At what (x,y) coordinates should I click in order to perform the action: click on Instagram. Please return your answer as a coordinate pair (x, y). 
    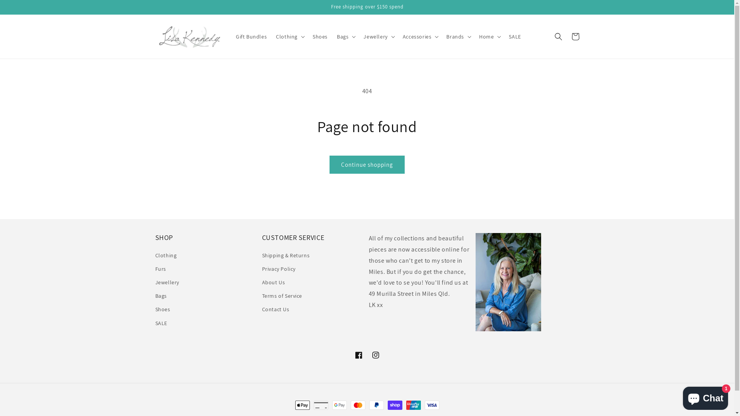
    Looking at the image, I should click on (375, 355).